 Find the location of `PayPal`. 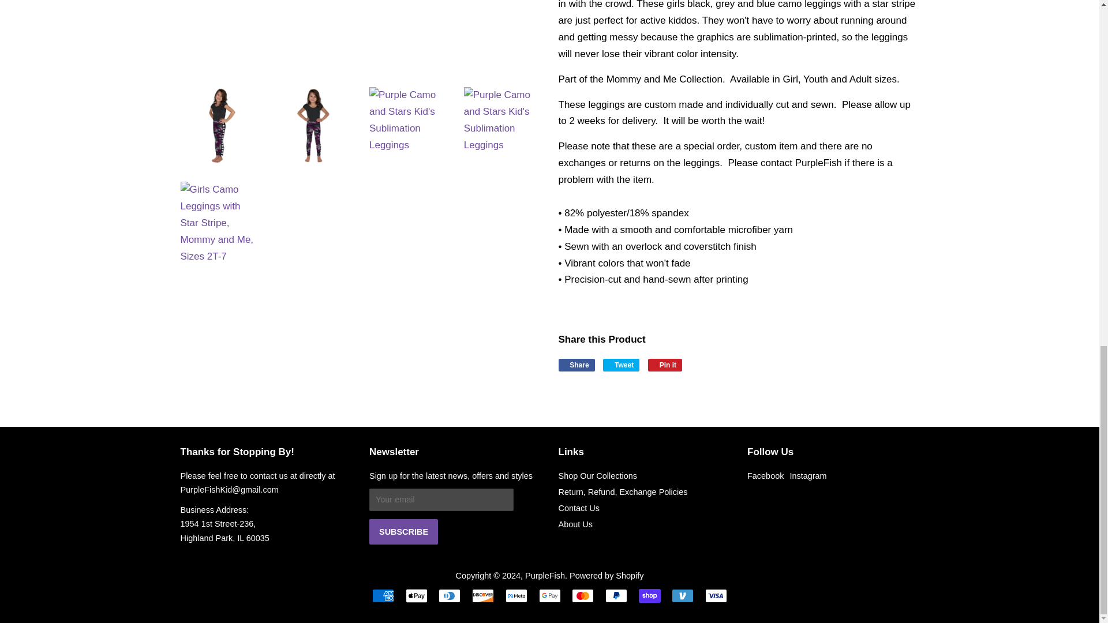

PayPal is located at coordinates (616, 595).